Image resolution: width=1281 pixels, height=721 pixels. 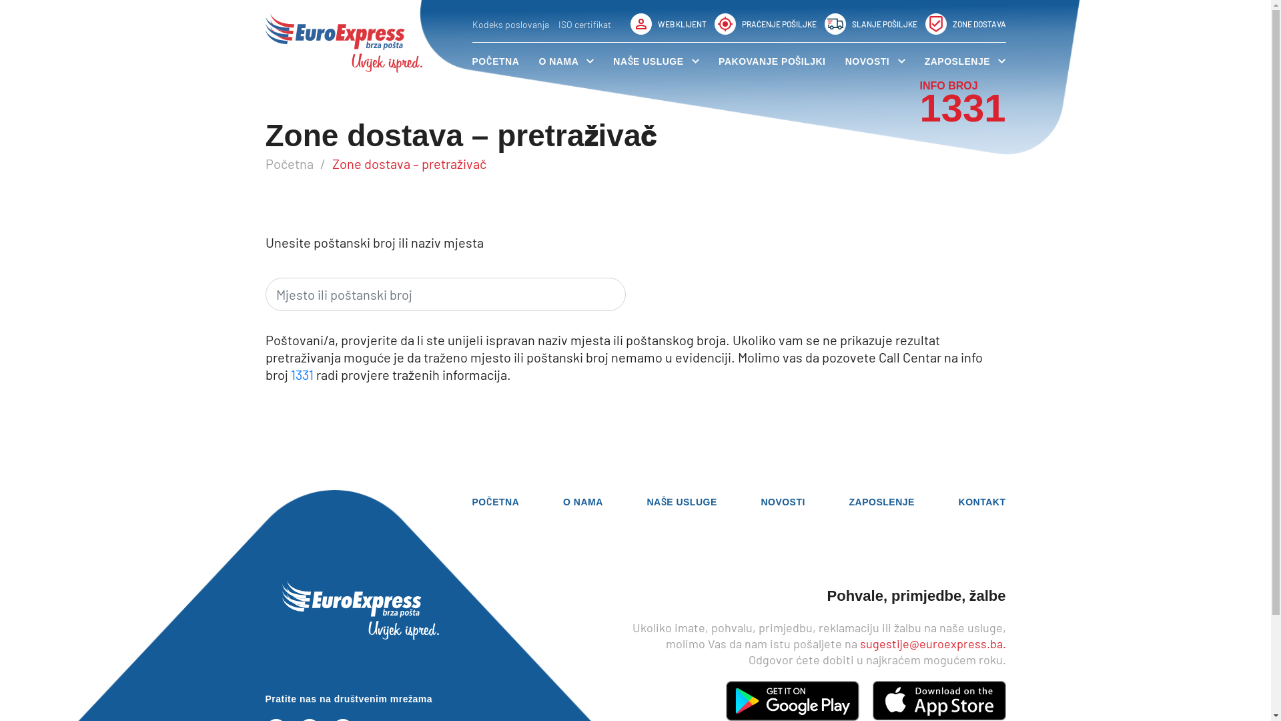 I want to click on Kodeks poslovanja, so click(x=511, y=24).